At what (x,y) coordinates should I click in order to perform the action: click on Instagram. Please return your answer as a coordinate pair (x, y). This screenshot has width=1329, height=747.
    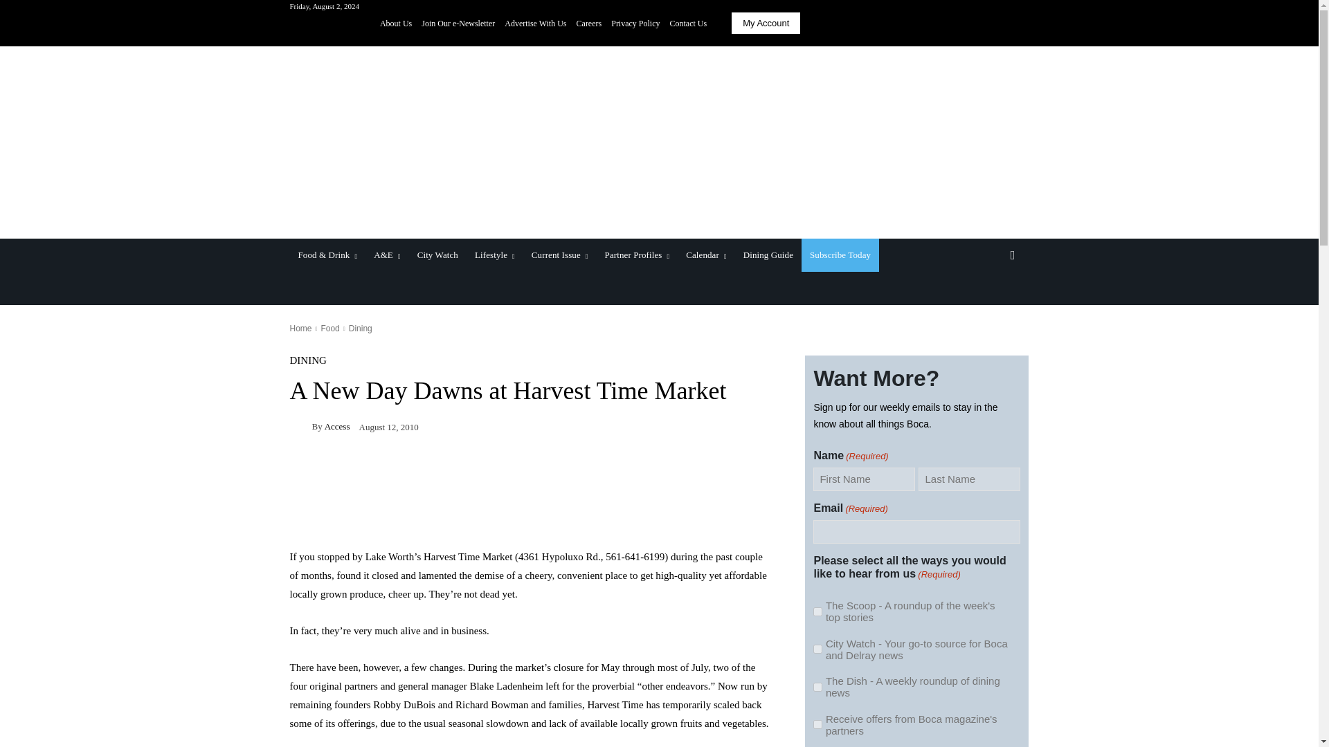
    Looking at the image, I should click on (980, 24).